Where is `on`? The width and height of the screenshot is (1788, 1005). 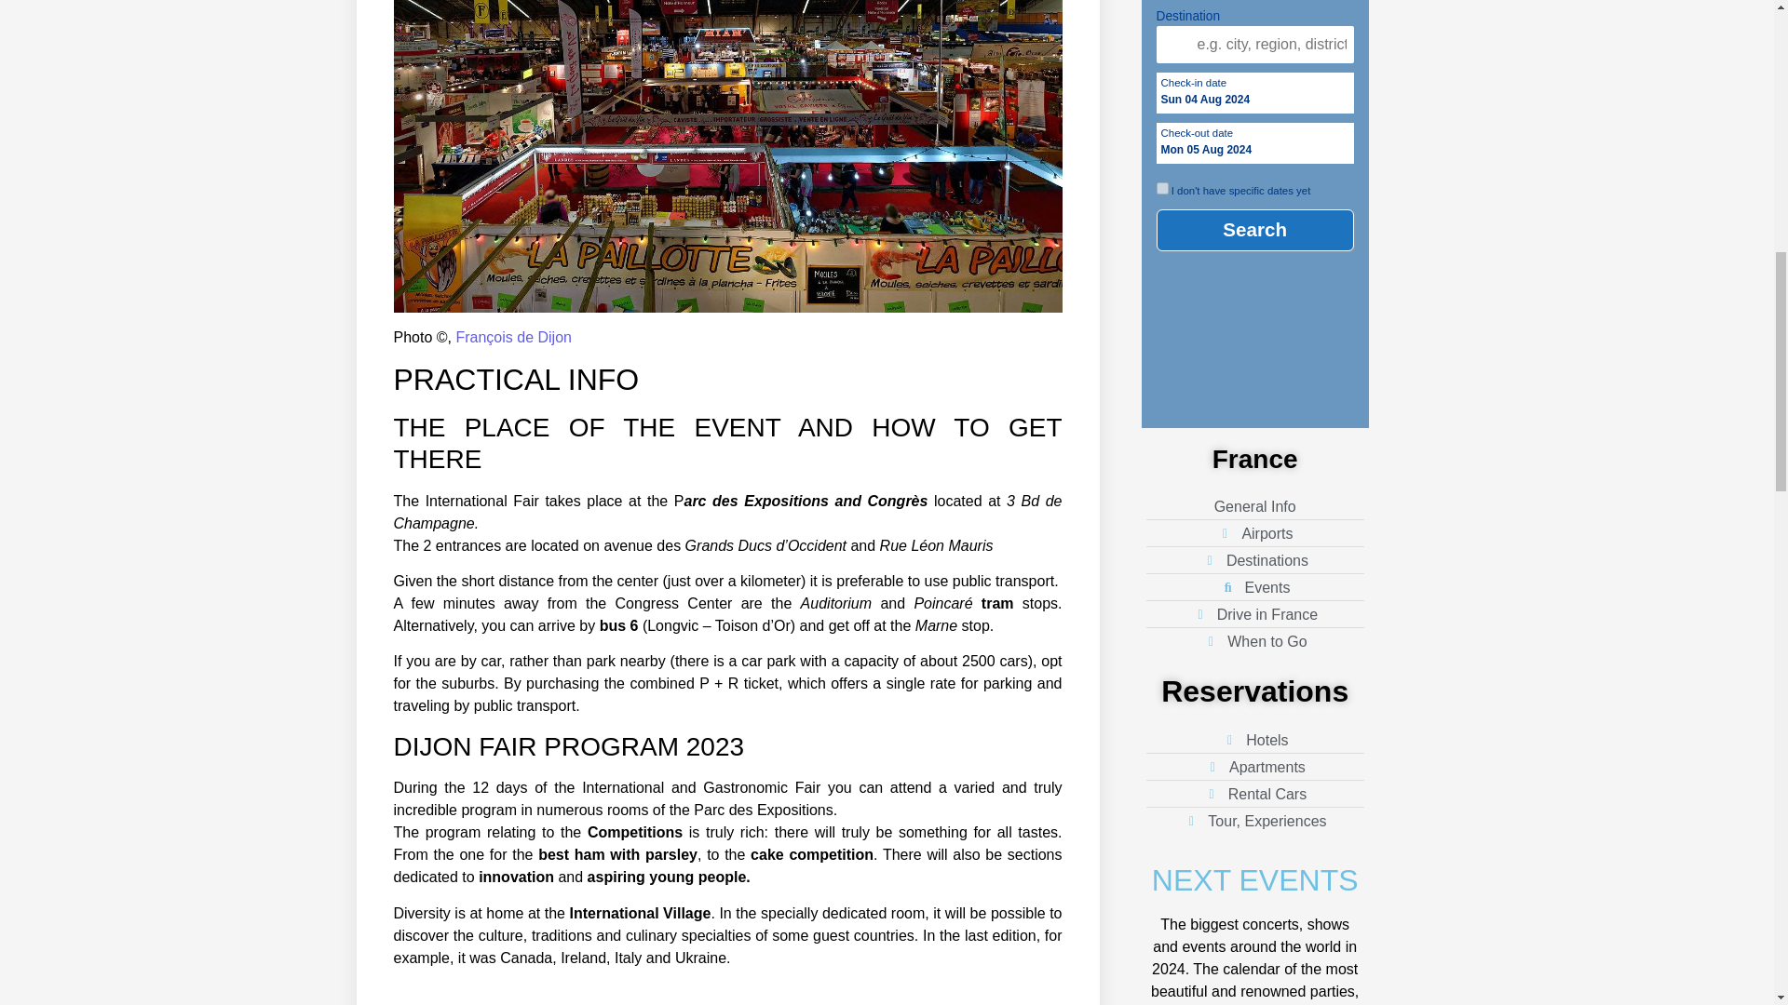
on is located at coordinates (1162, 188).